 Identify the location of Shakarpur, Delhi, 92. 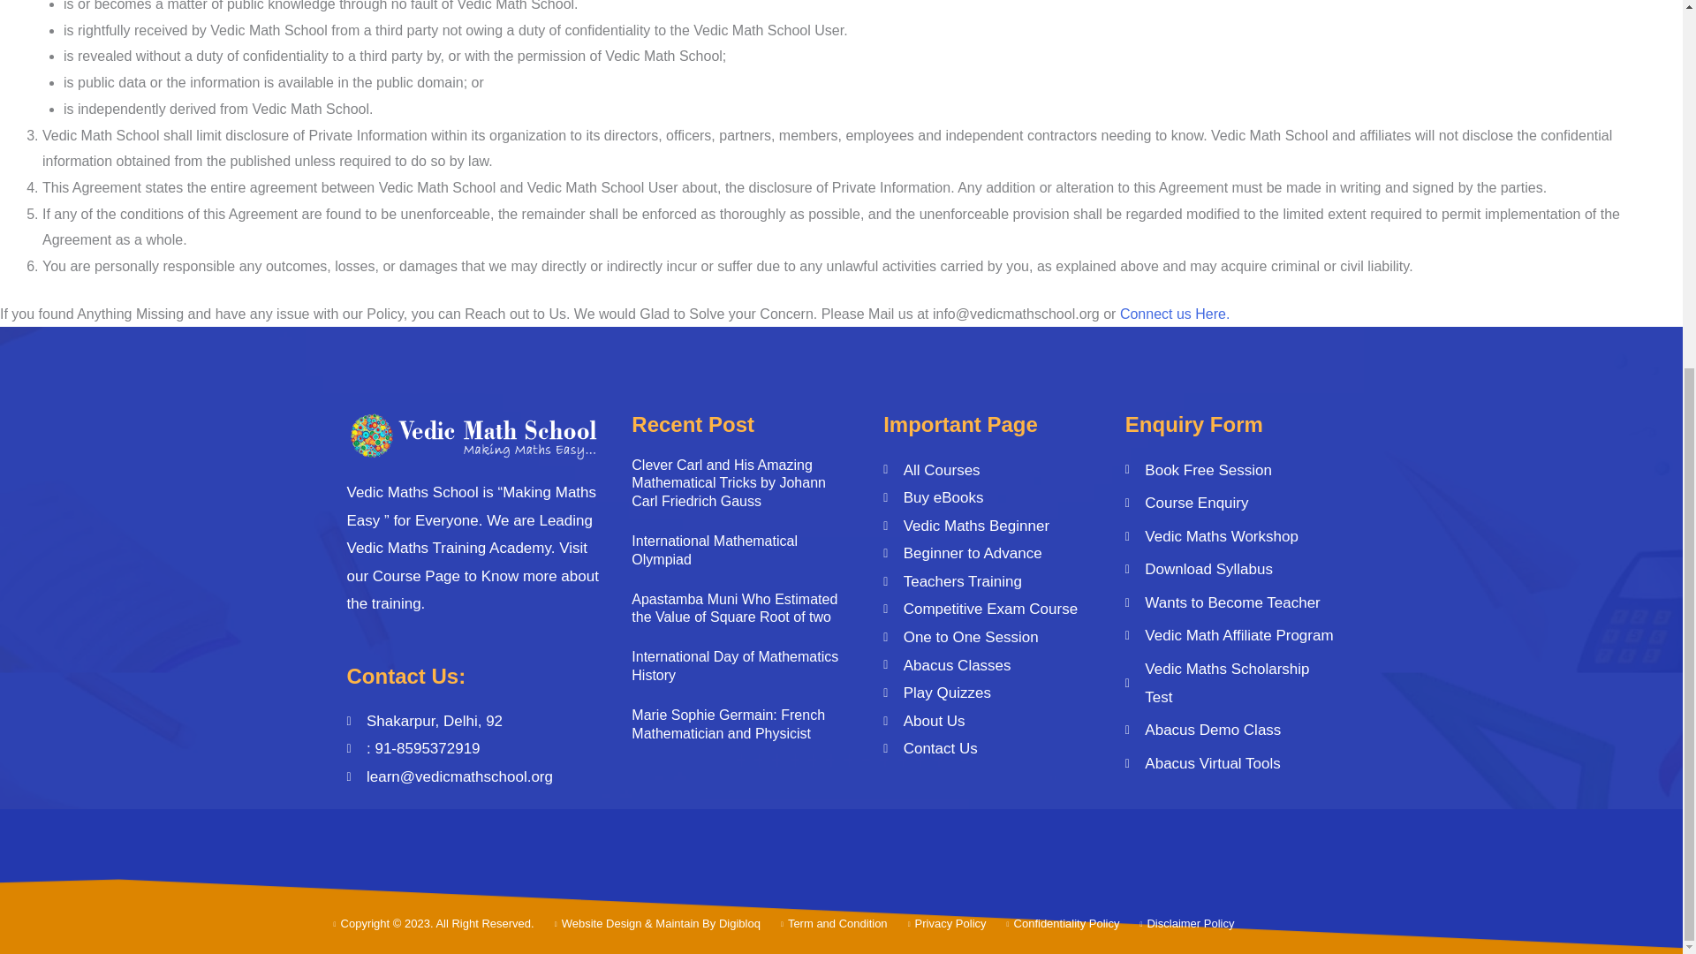
(473, 721).